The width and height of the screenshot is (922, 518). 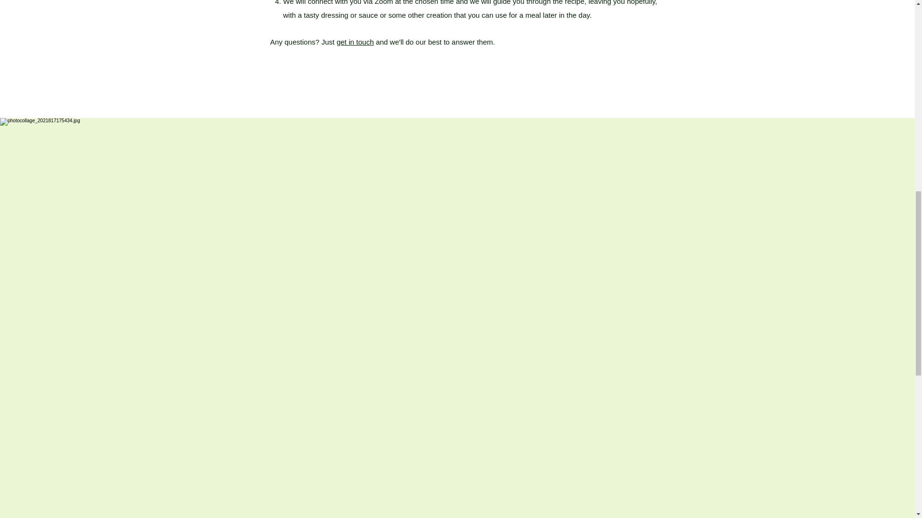 I want to click on get in touch, so click(x=355, y=42).